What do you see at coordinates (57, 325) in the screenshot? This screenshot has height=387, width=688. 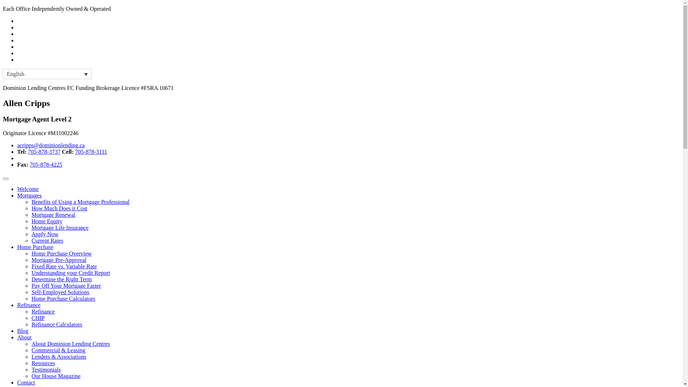 I see `Refinance Calculators` at bounding box center [57, 325].